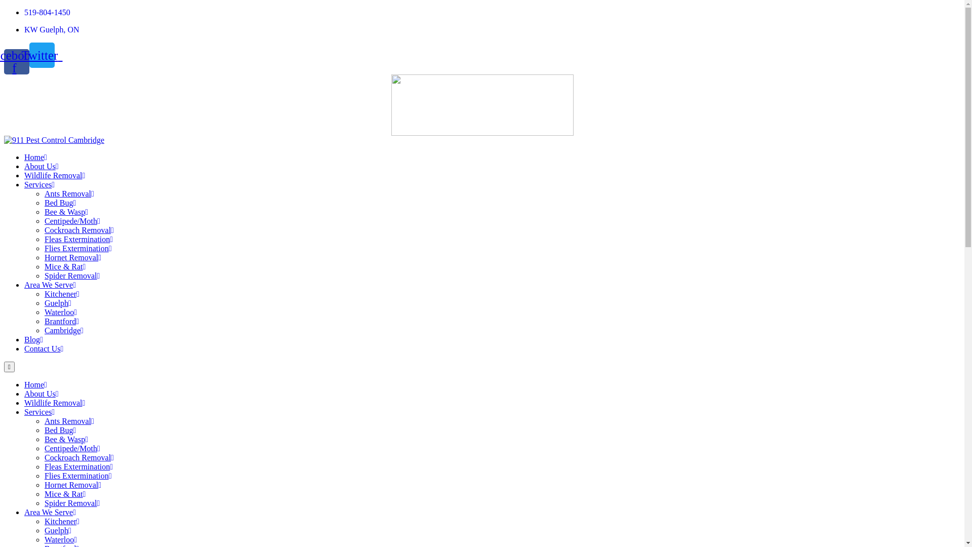  What do you see at coordinates (79, 239) in the screenshot?
I see `Fleas Extermination` at bounding box center [79, 239].